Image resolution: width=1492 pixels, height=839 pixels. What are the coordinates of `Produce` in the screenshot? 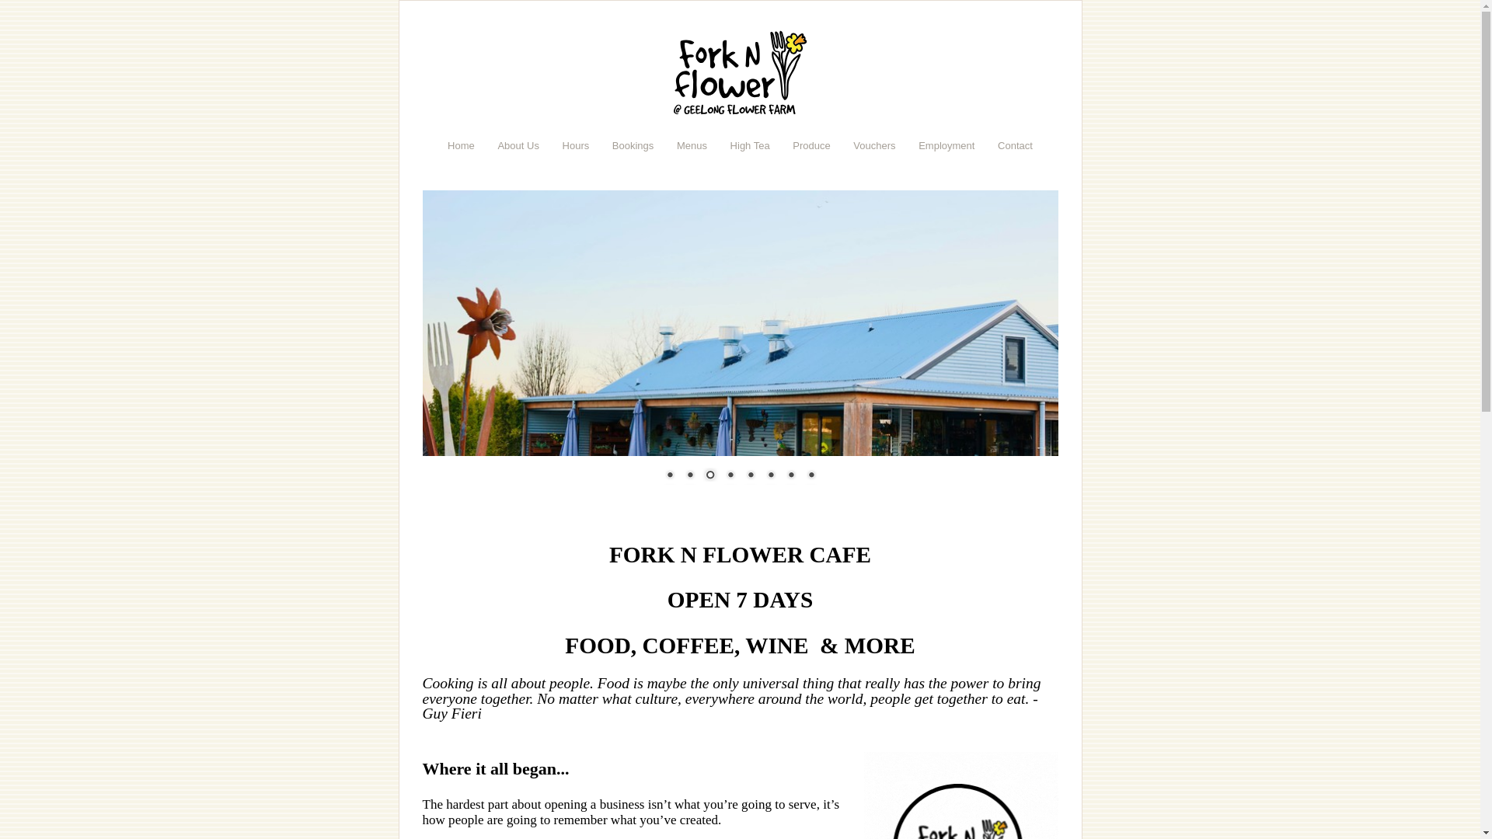 It's located at (811, 146).